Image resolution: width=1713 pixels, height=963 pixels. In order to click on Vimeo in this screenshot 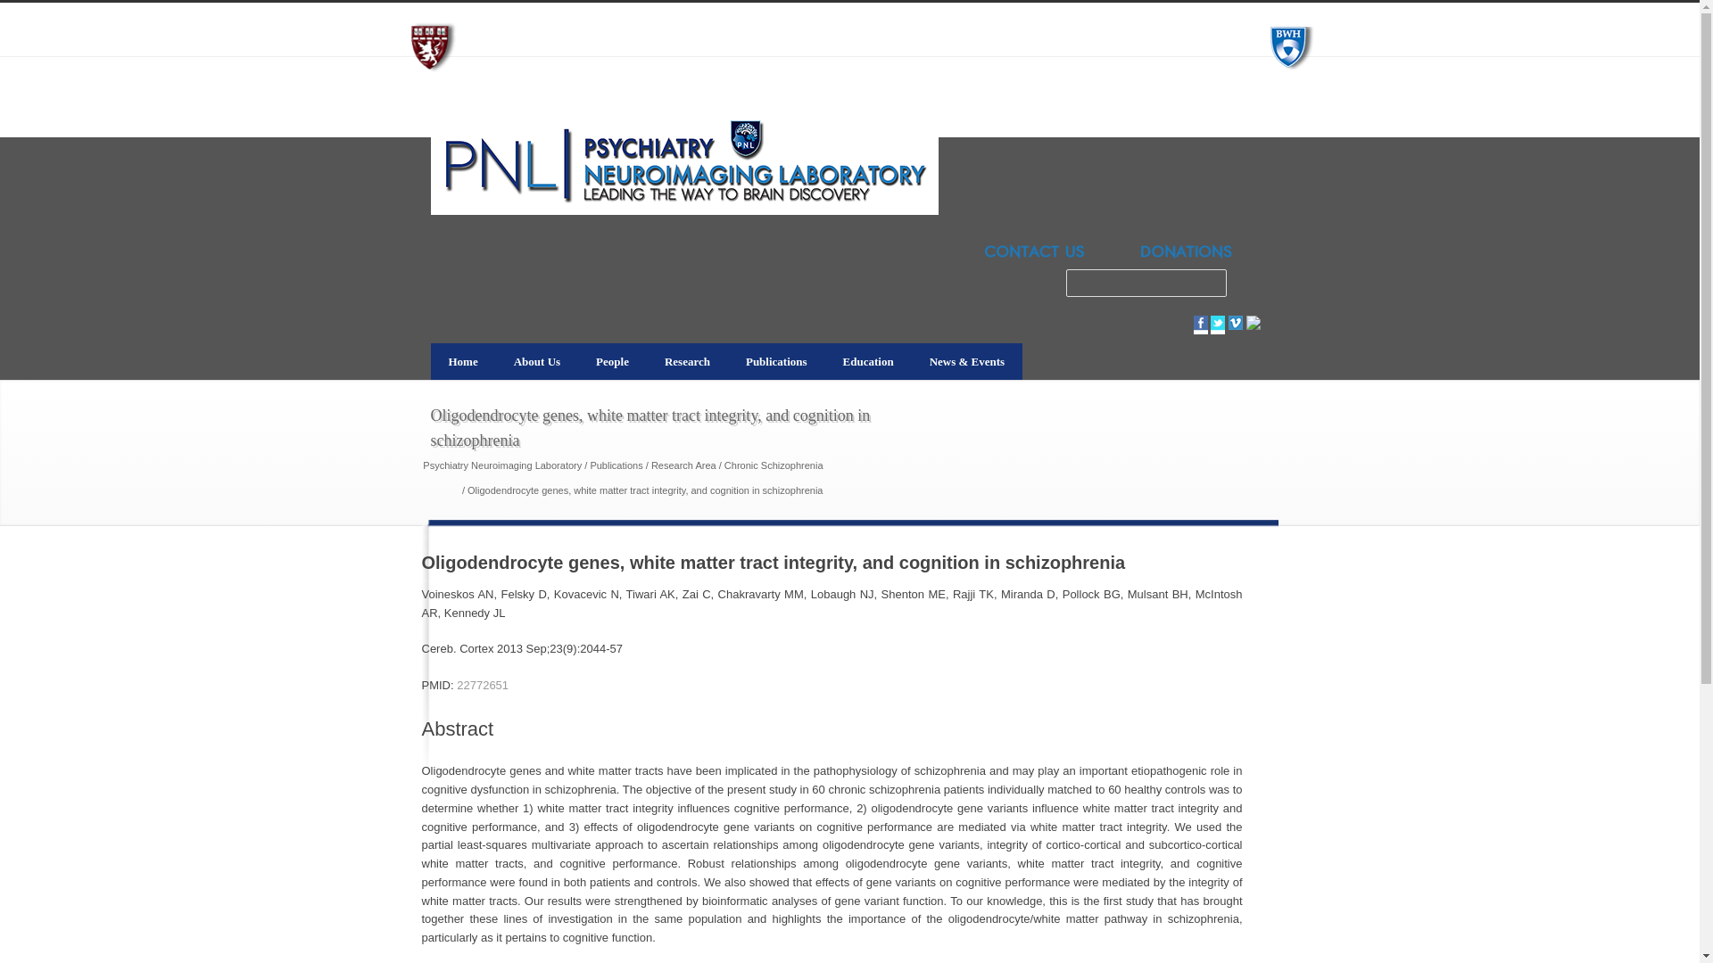, I will do `click(1235, 325)`.